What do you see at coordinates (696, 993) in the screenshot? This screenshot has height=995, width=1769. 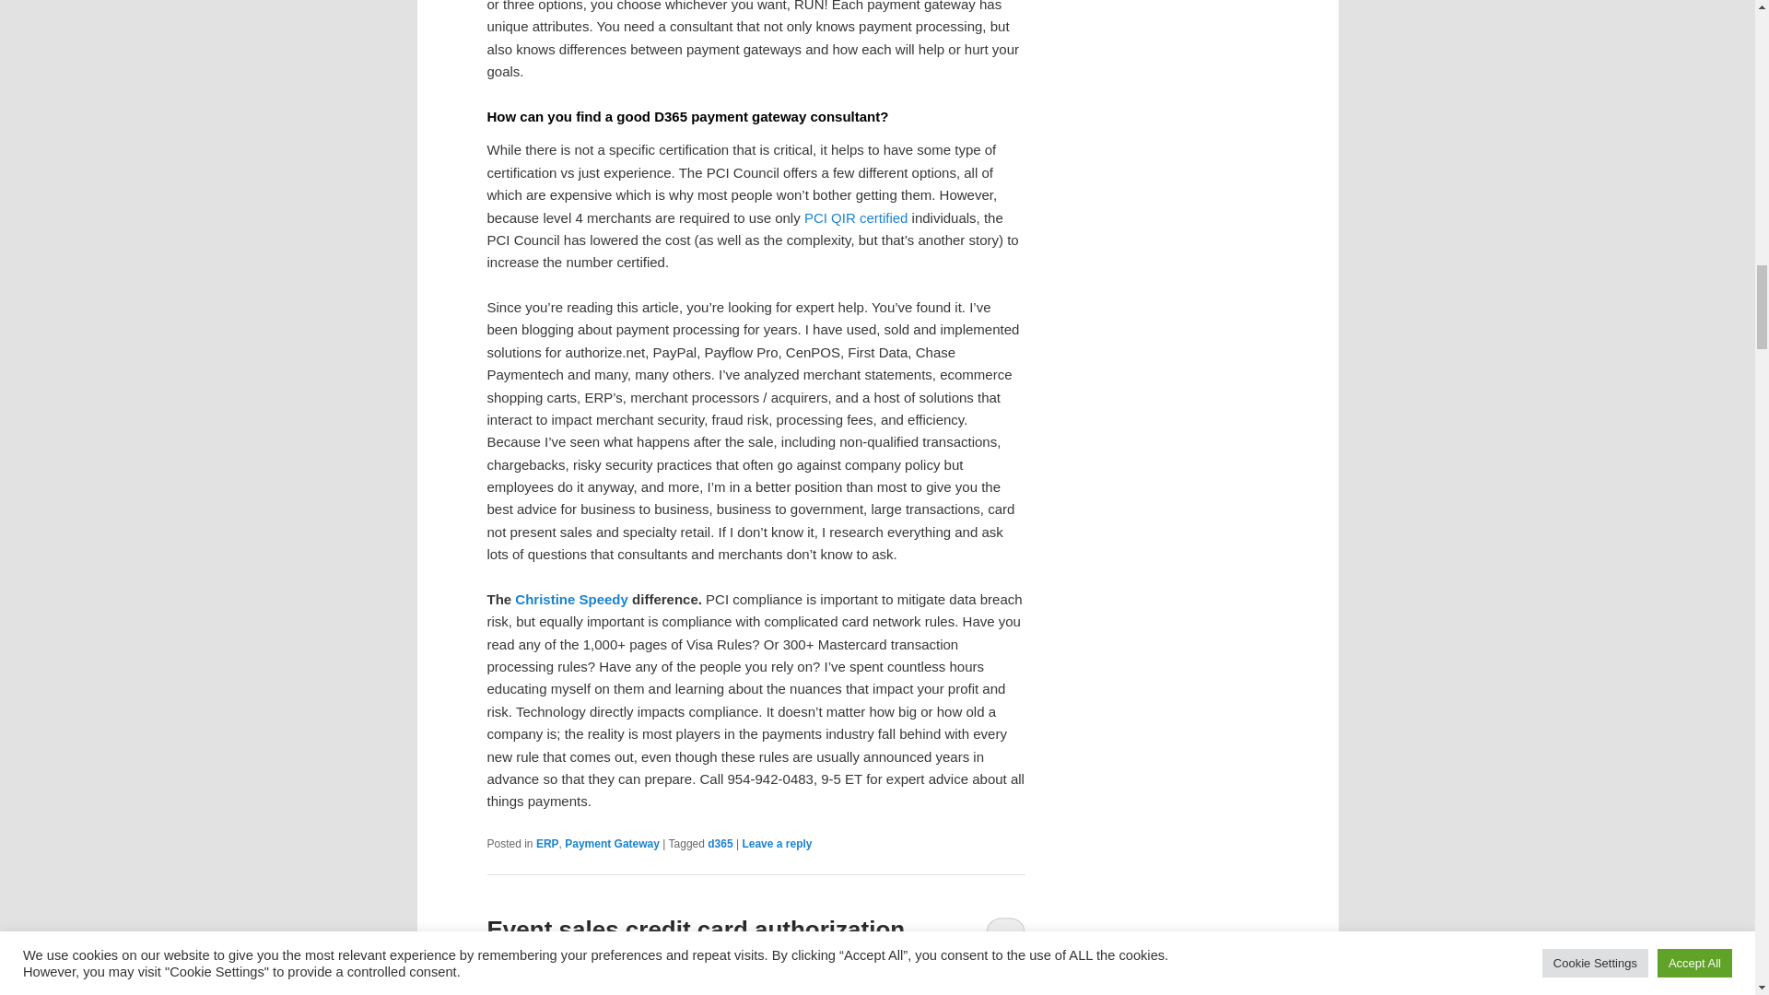 I see `View all posts by Christine Speedy` at bounding box center [696, 993].